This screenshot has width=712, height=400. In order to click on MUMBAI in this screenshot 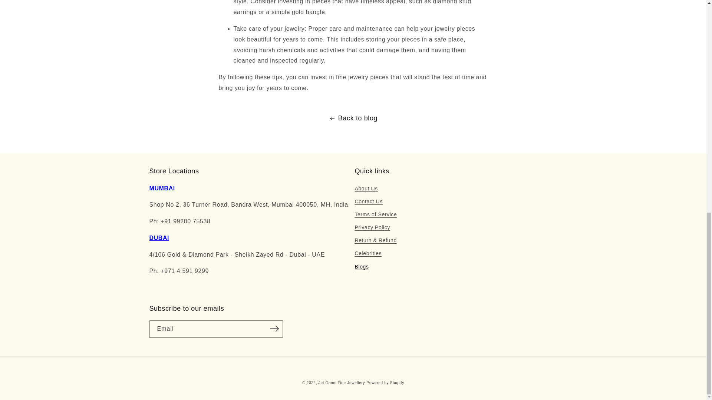, I will do `click(162, 188)`.